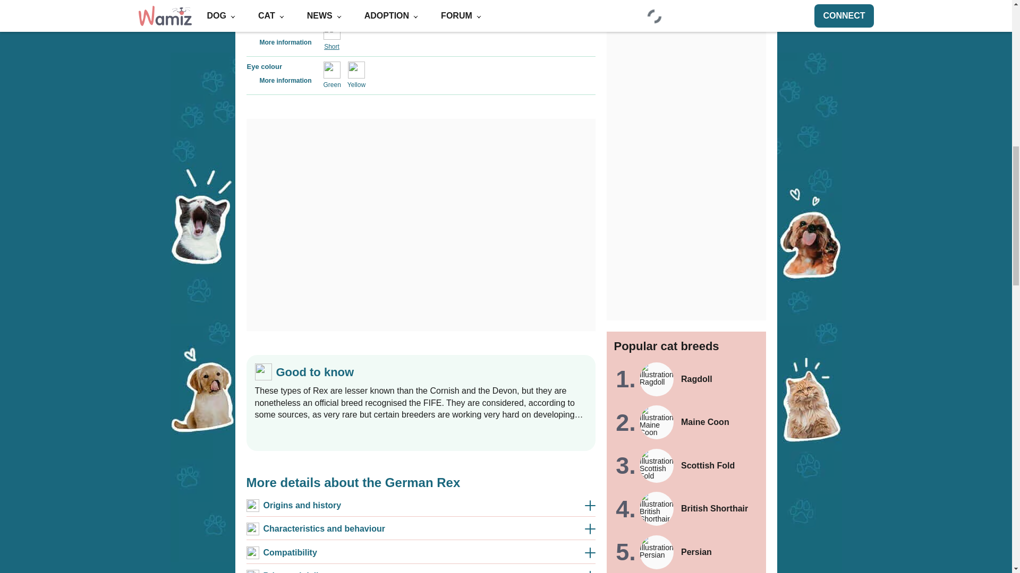  I want to click on see image information, so click(251, 4).